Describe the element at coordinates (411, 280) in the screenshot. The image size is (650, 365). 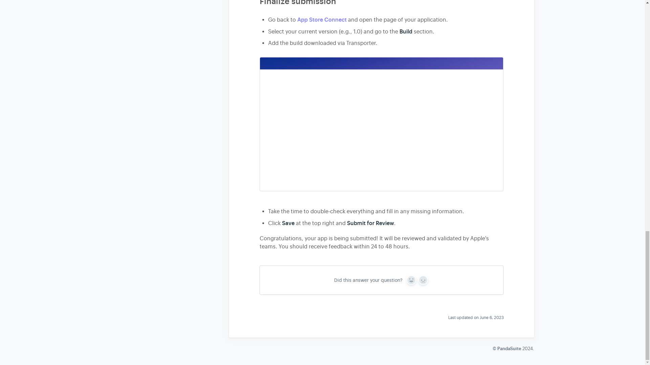
I see `Yes` at that location.